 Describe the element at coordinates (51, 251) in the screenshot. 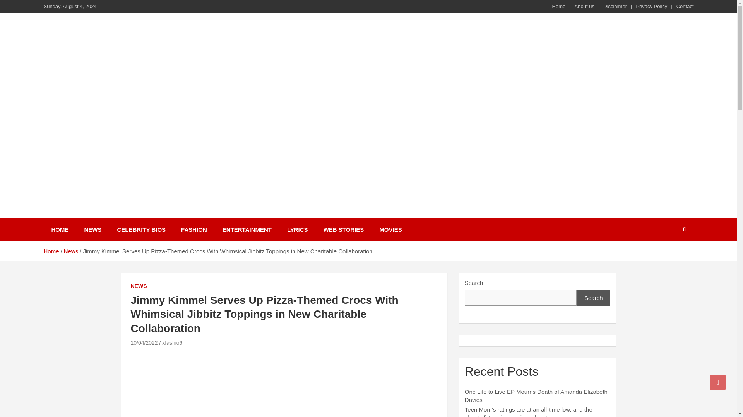

I see `Home` at that location.